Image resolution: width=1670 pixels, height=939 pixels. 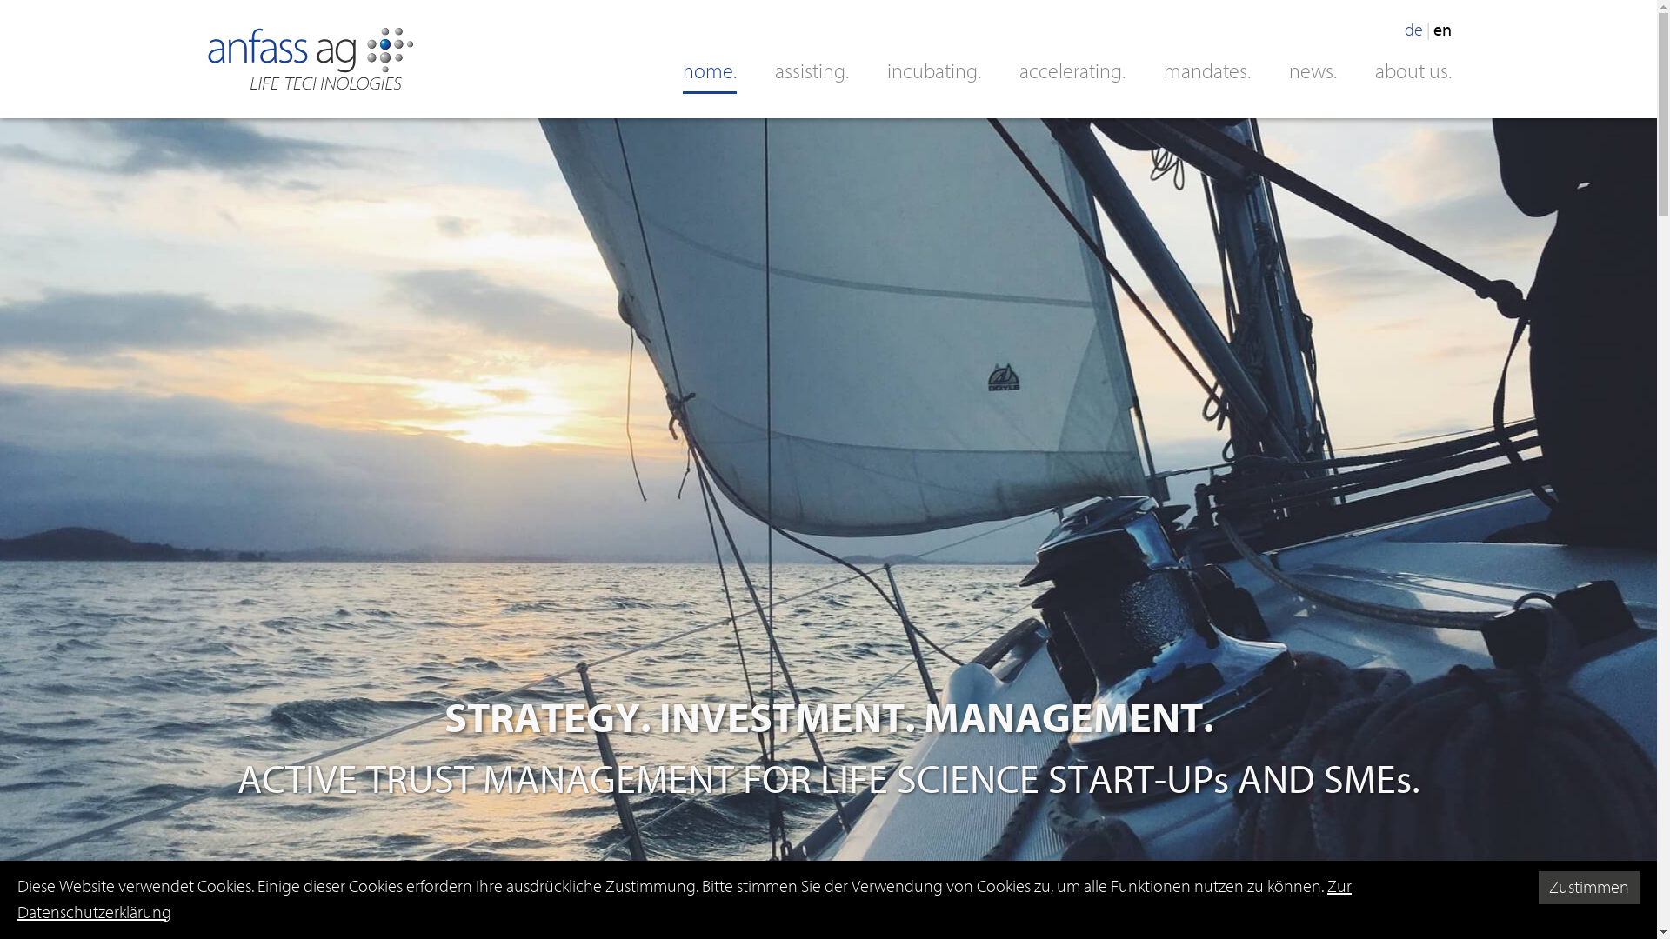 I want to click on mandates., so click(x=1207, y=71).